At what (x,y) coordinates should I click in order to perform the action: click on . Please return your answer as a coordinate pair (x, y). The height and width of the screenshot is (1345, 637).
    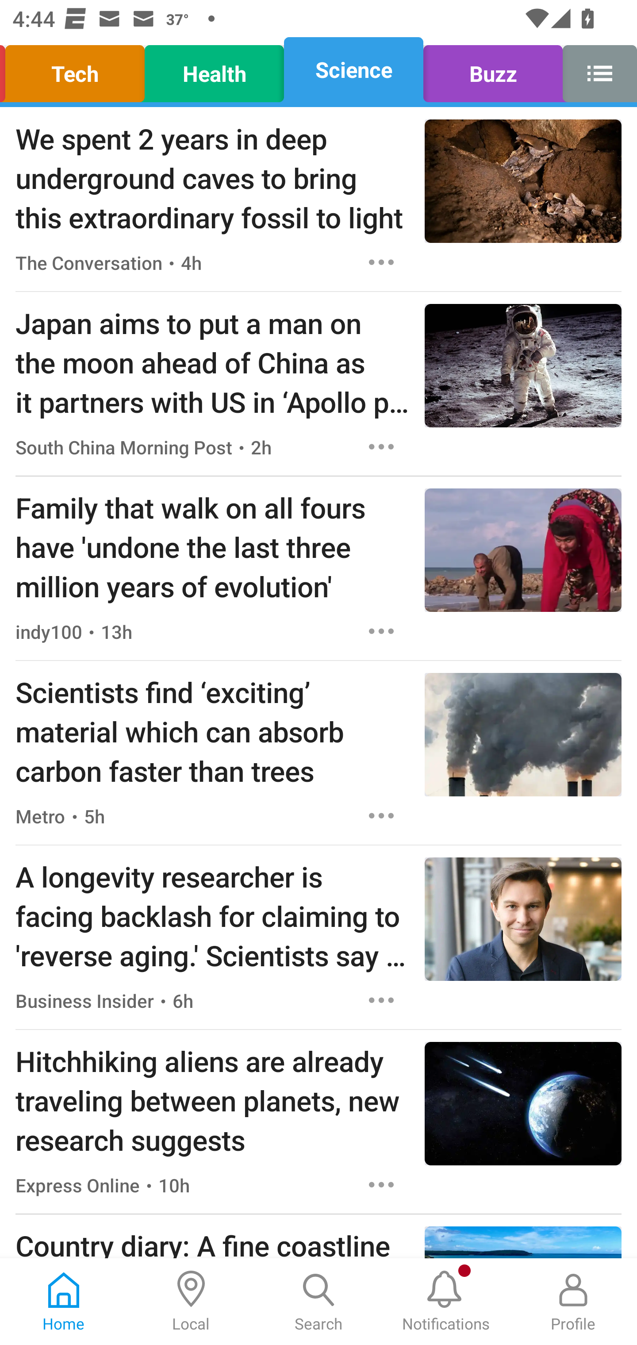
    Looking at the image, I should click on (595, 70).